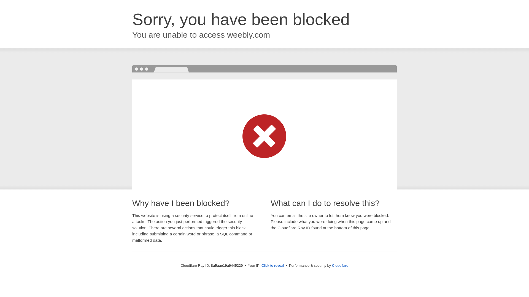 Image resolution: width=529 pixels, height=297 pixels. What do you see at coordinates (340, 265) in the screenshot?
I see `Cloudflare` at bounding box center [340, 265].